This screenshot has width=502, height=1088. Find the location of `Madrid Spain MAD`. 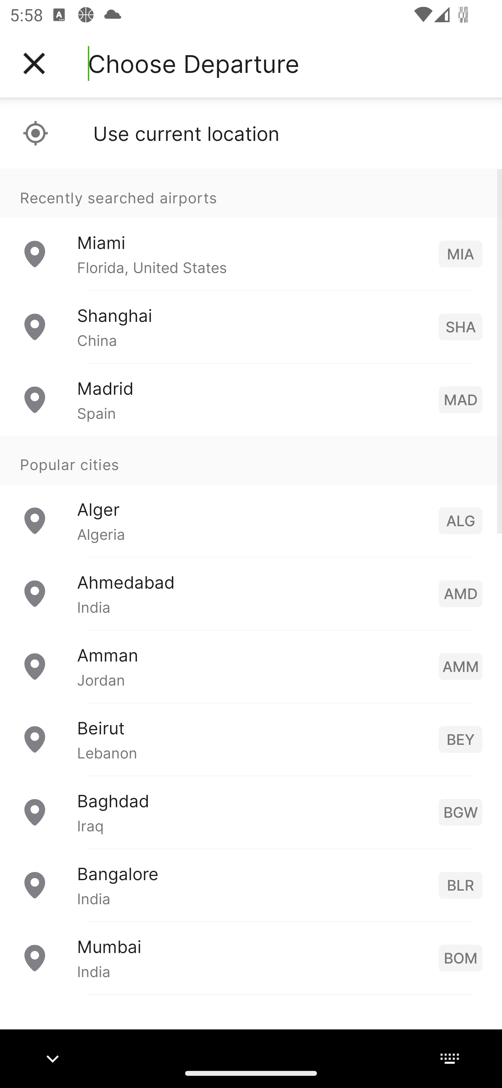

Madrid Spain MAD is located at coordinates (251, 400).